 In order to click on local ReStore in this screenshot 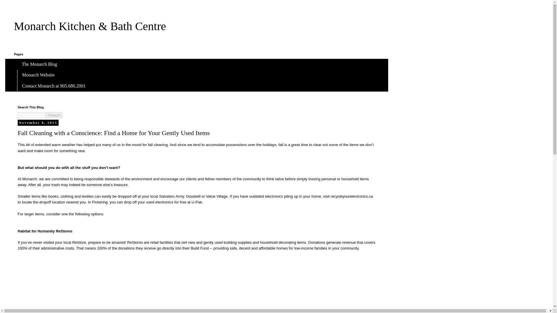, I will do `click(75, 242)`.